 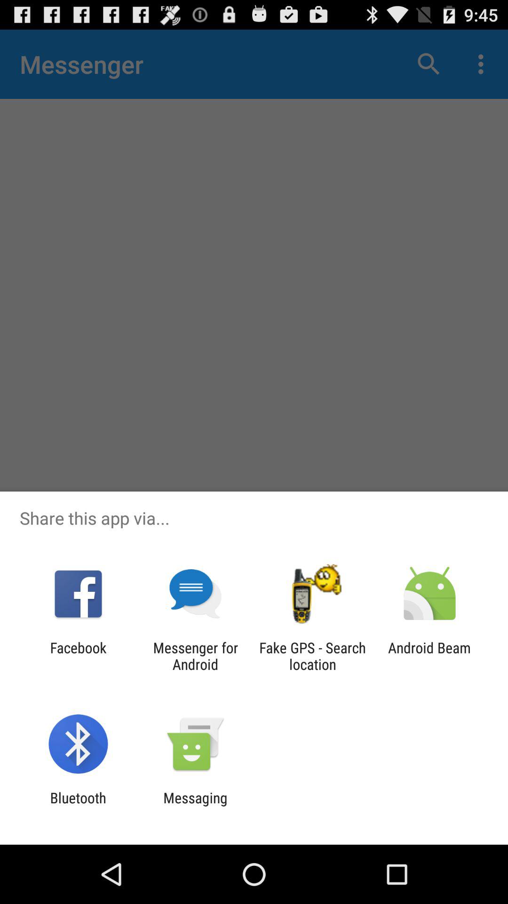 I want to click on tap app next to the fake gps search app, so click(x=429, y=656).